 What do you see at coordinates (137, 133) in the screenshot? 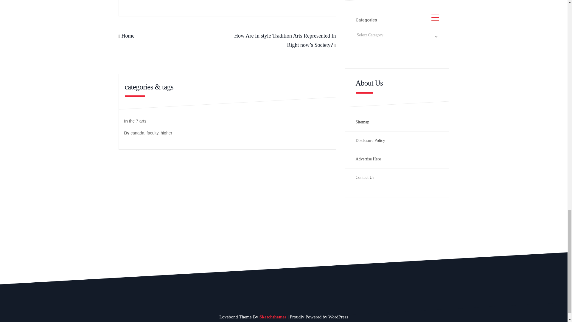
I see `canada` at bounding box center [137, 133].